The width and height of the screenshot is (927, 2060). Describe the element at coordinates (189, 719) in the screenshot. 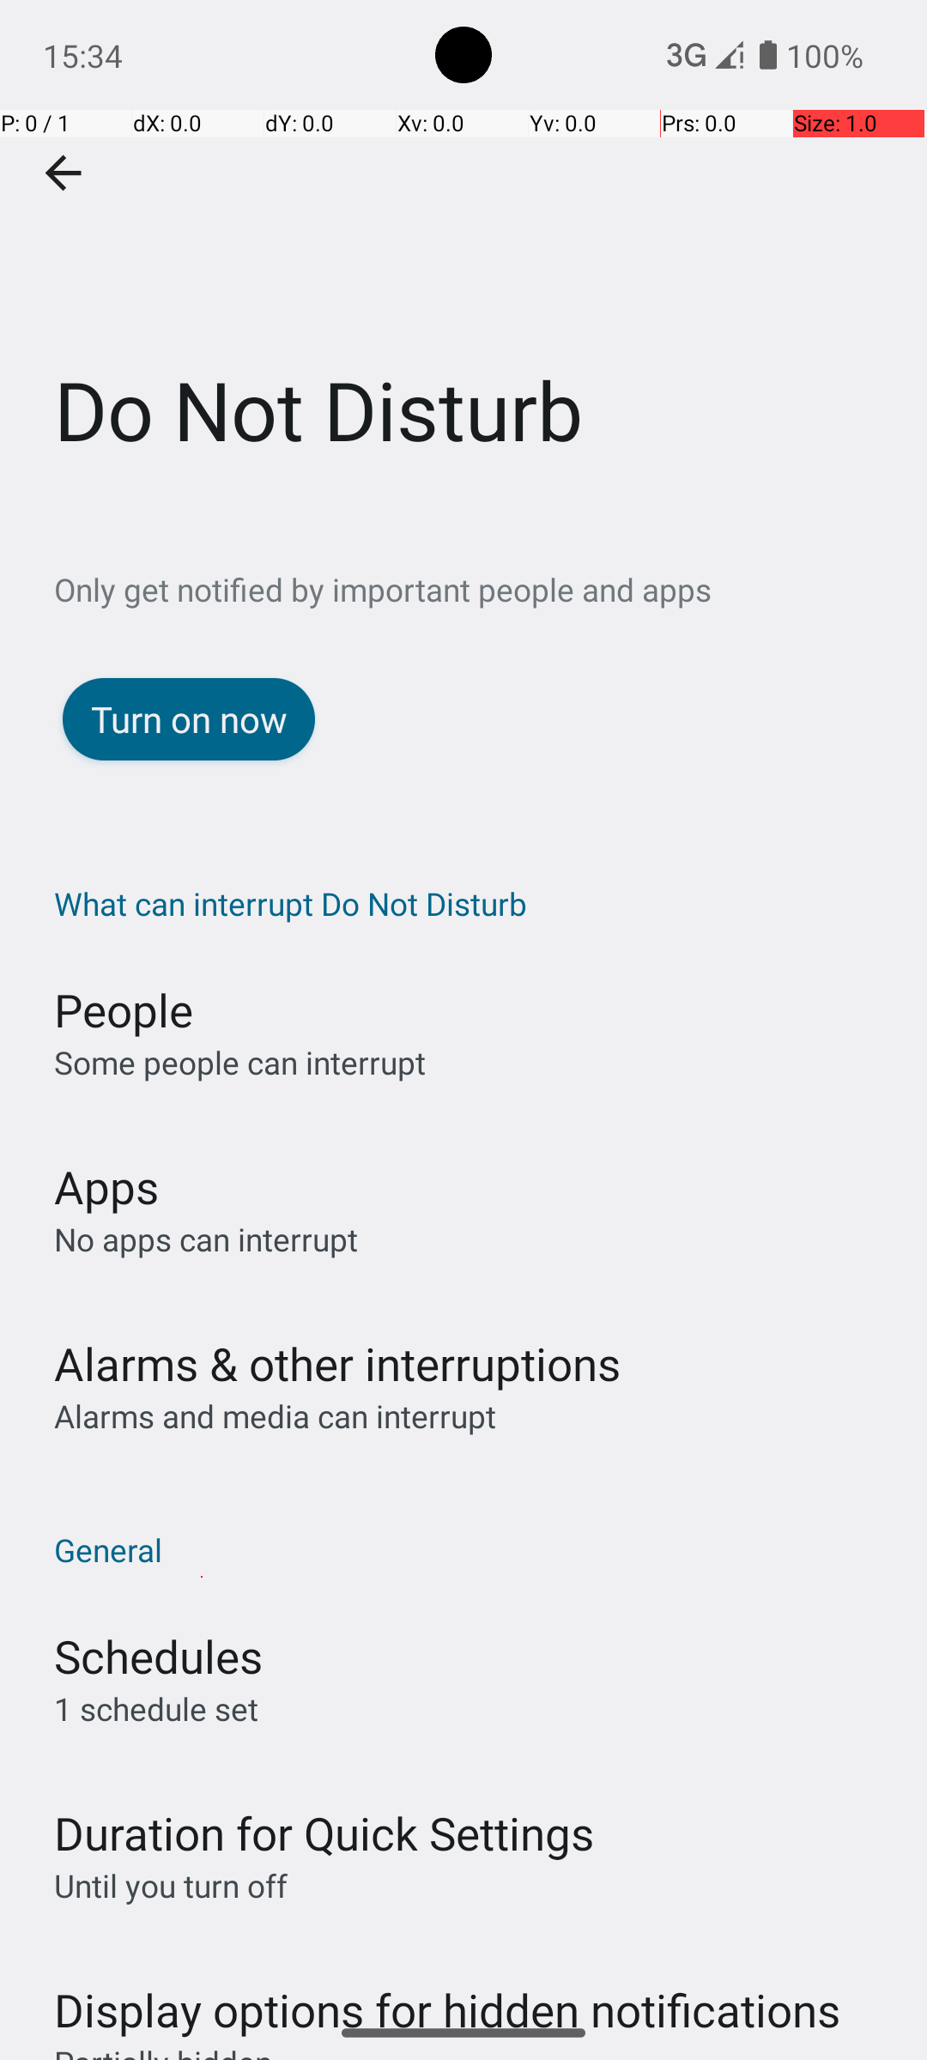

I see `Turn on now` at that location.